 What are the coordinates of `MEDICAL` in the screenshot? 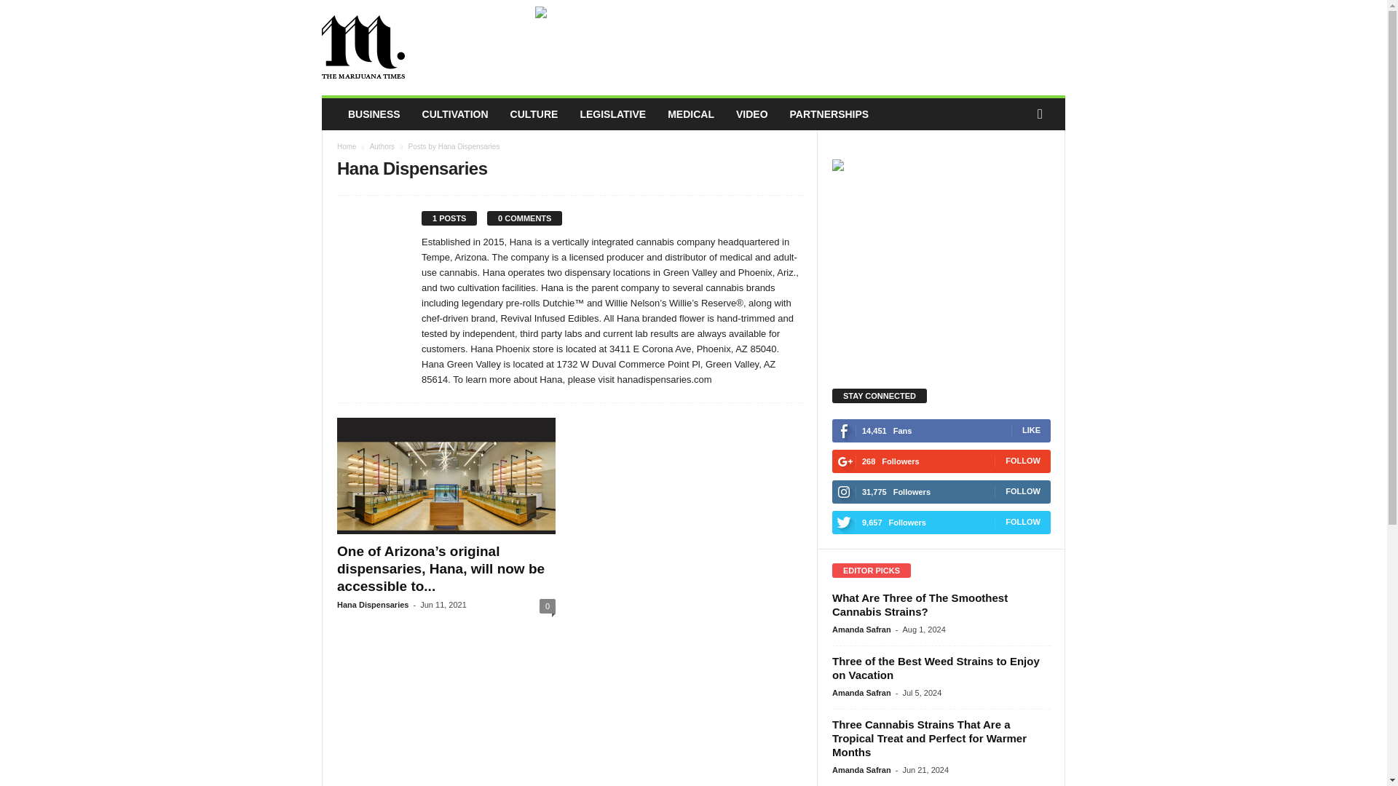 It's located at (691, 114).